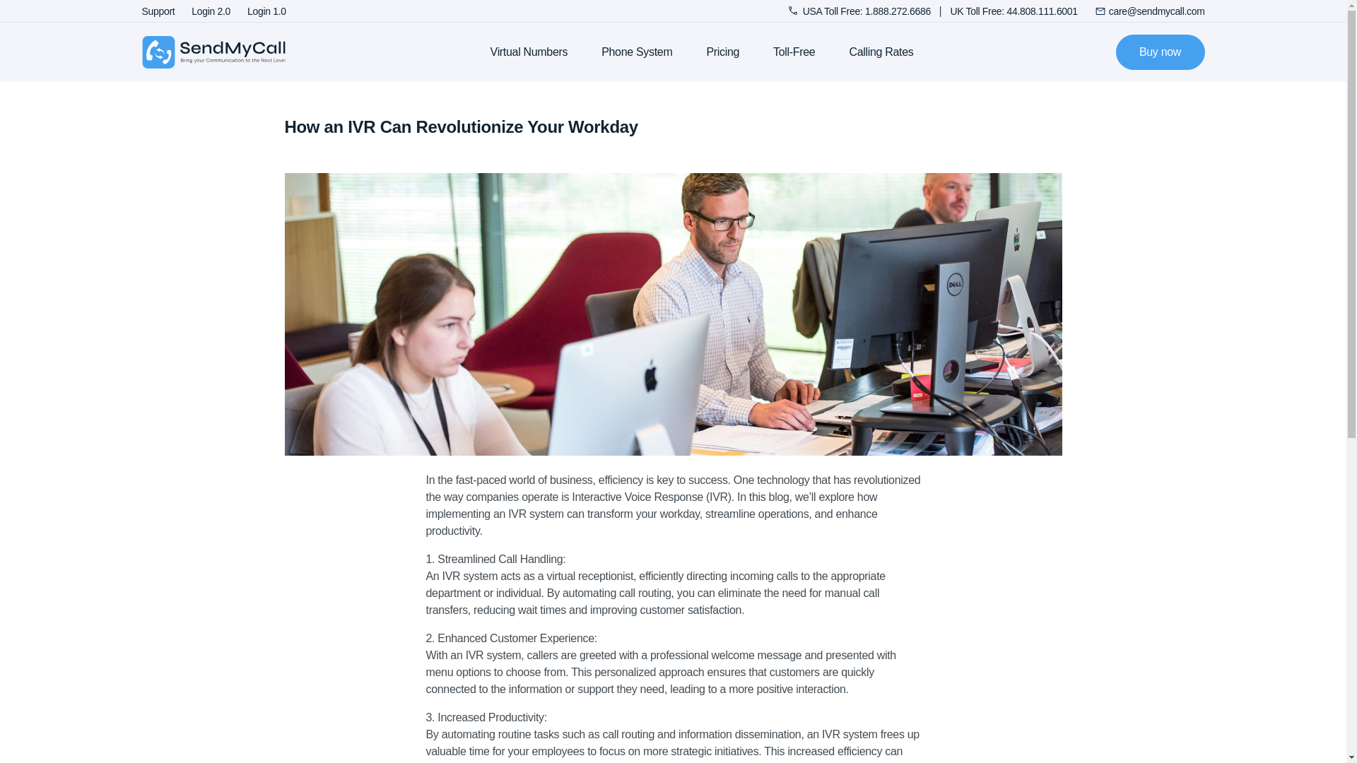  Describe the element at coordinates (529, 52) in the screenshot. I see `Virtual Numbers` at that location.